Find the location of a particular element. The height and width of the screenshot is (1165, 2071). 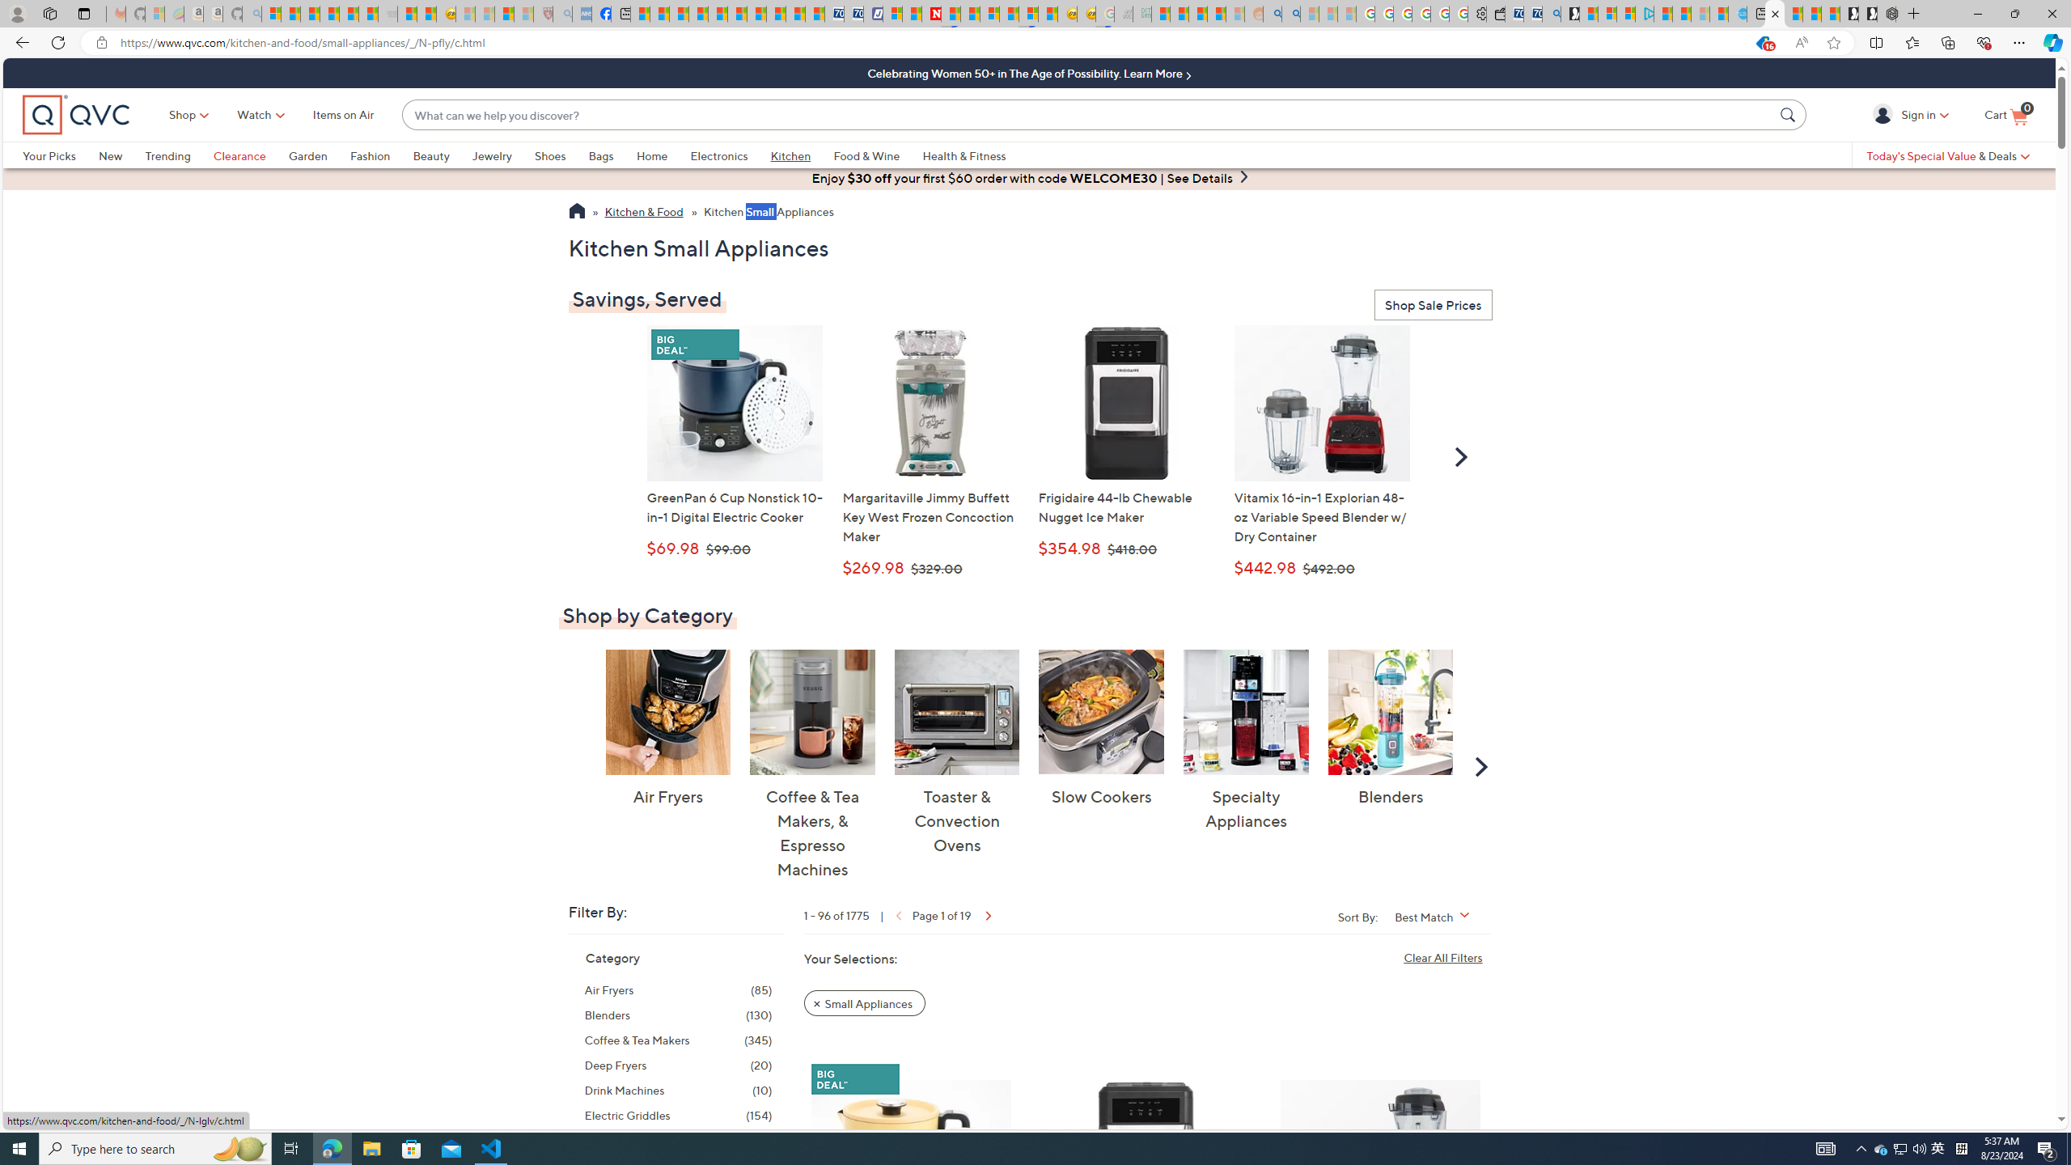

Sort By Best Match is located at coordinates (1438, 916).